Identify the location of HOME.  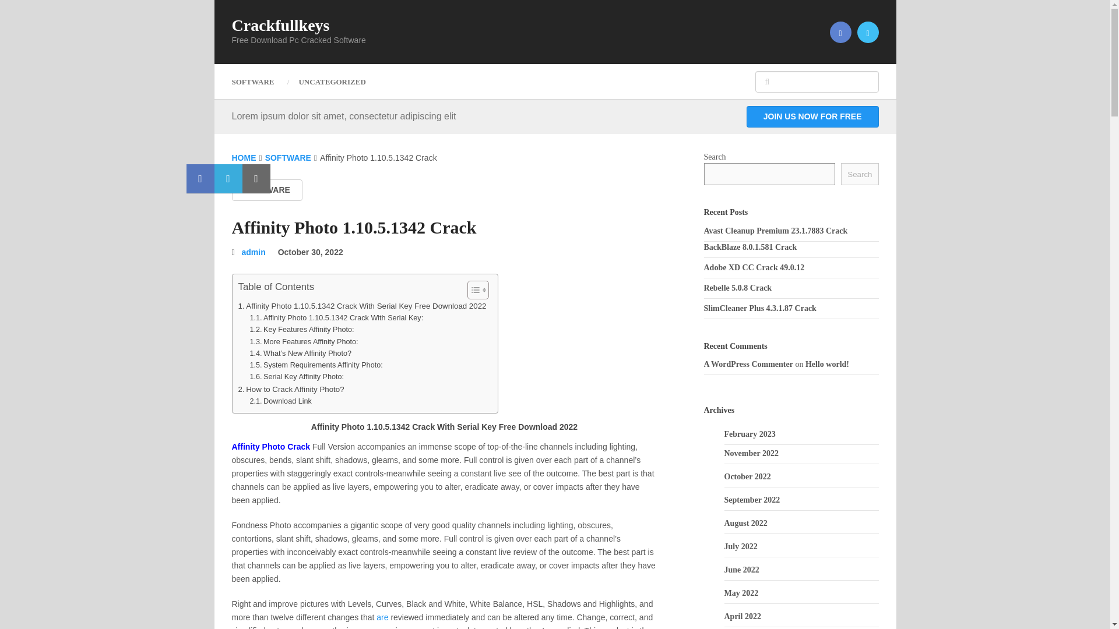
(244, 157).